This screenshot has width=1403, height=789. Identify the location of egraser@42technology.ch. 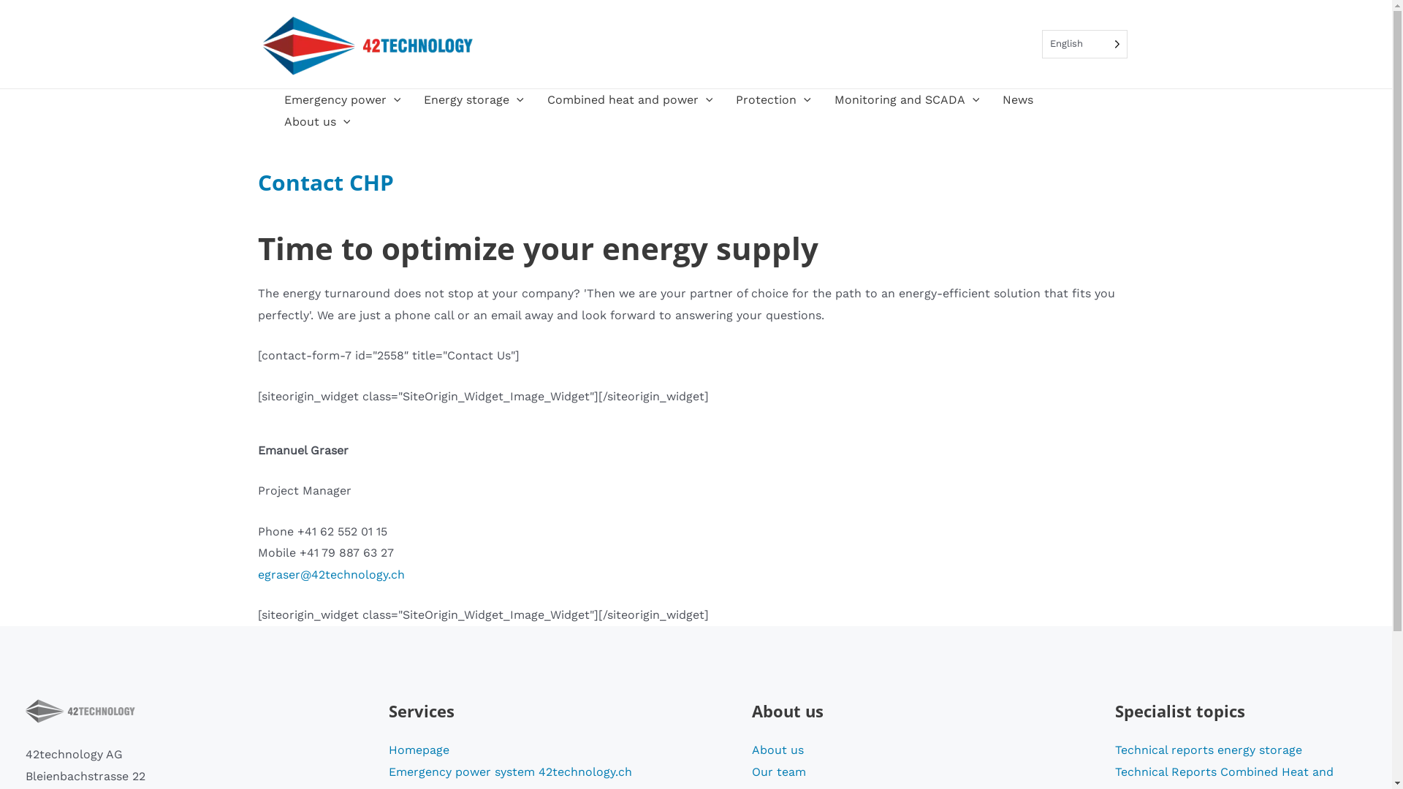
(330, 574).